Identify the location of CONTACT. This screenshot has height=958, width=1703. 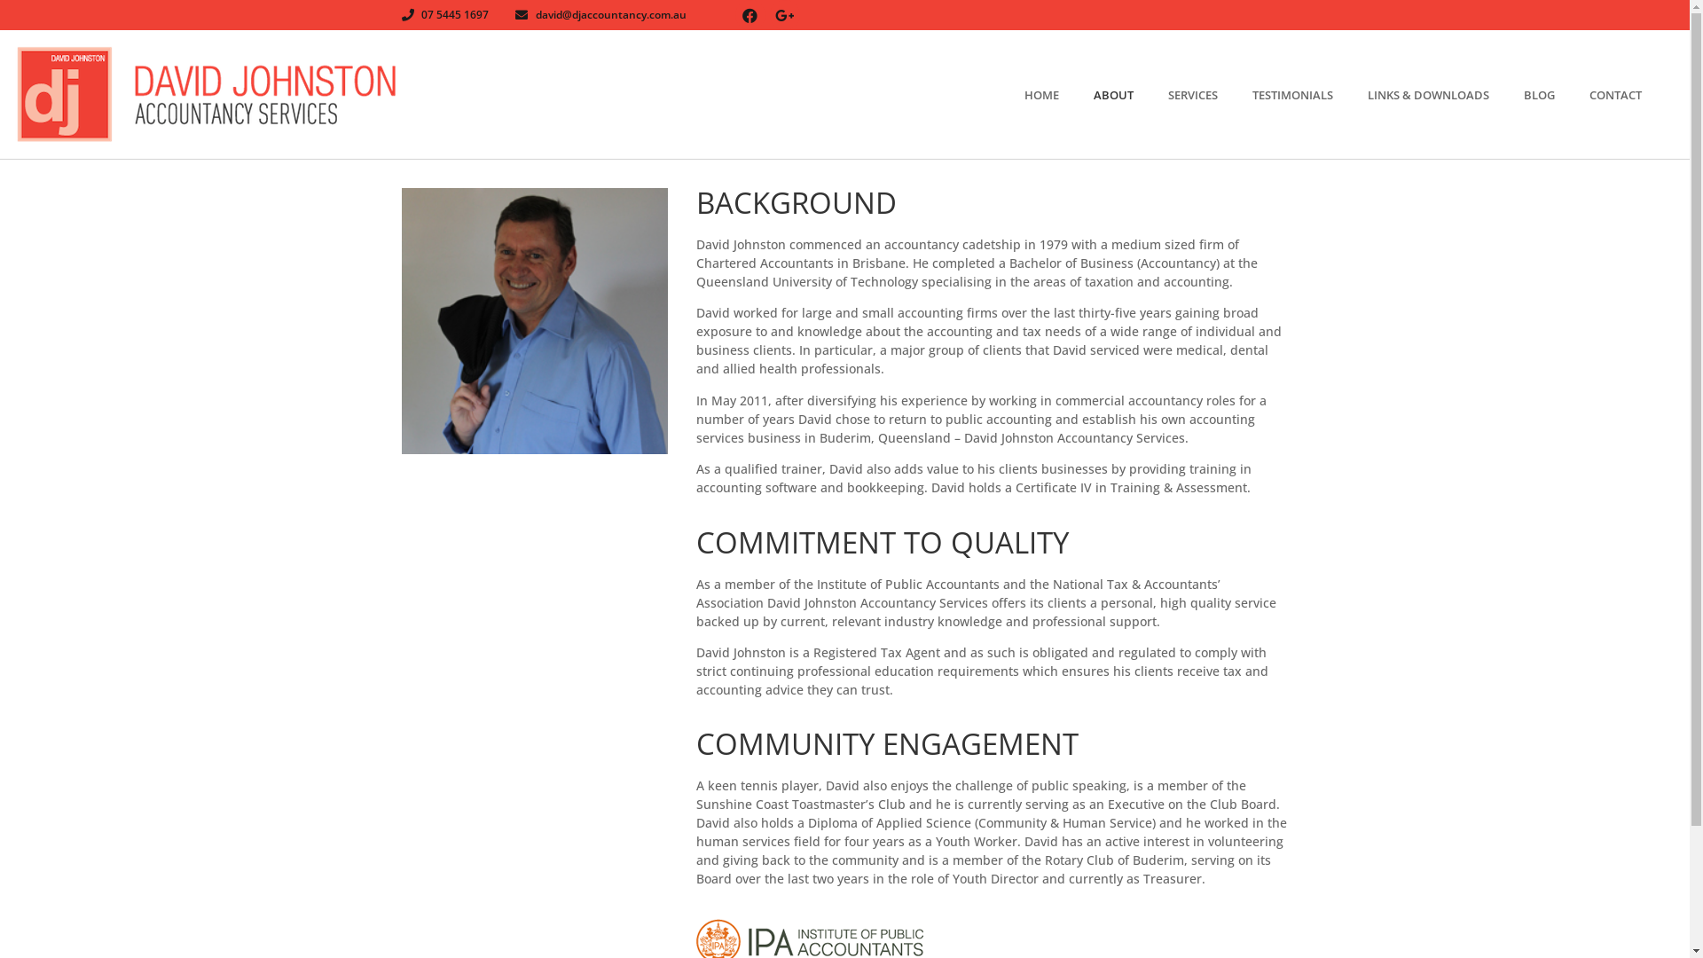
(1633, 95).